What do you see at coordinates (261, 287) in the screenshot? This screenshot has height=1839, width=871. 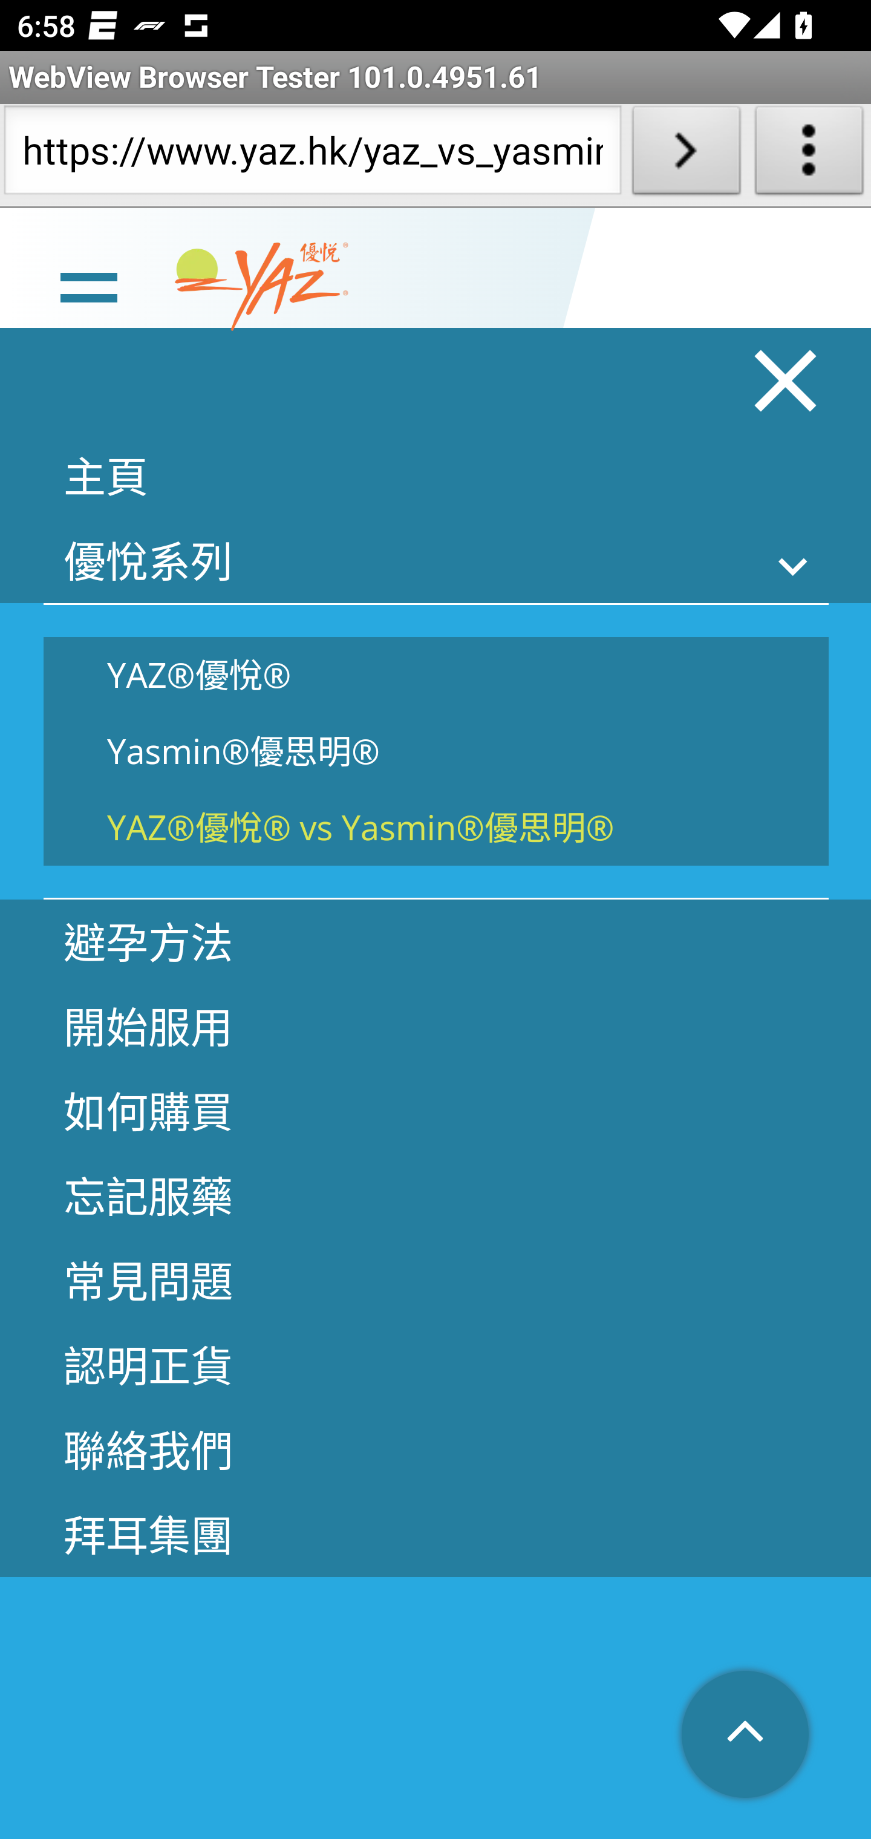 I see `www.yaz` at bounding box center [261, 287].